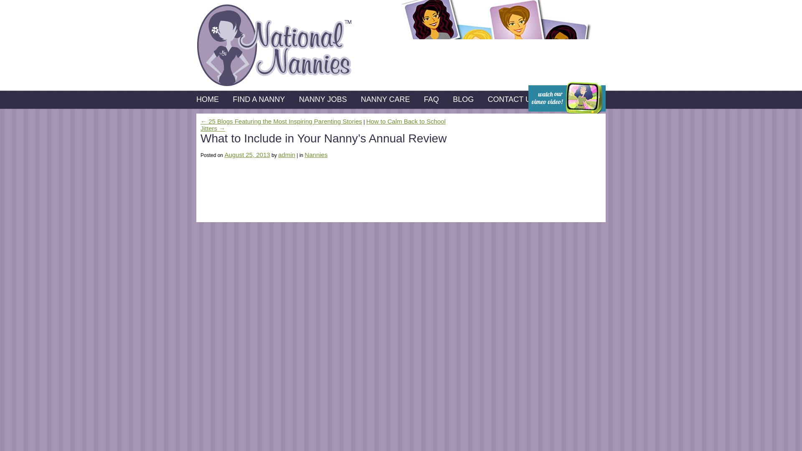 The width and height of the screenshot is (802, 451). What do you see at coordinates (247, 155) in the screenshot?
I see `7:00 am` at bounding box center [247, 155].